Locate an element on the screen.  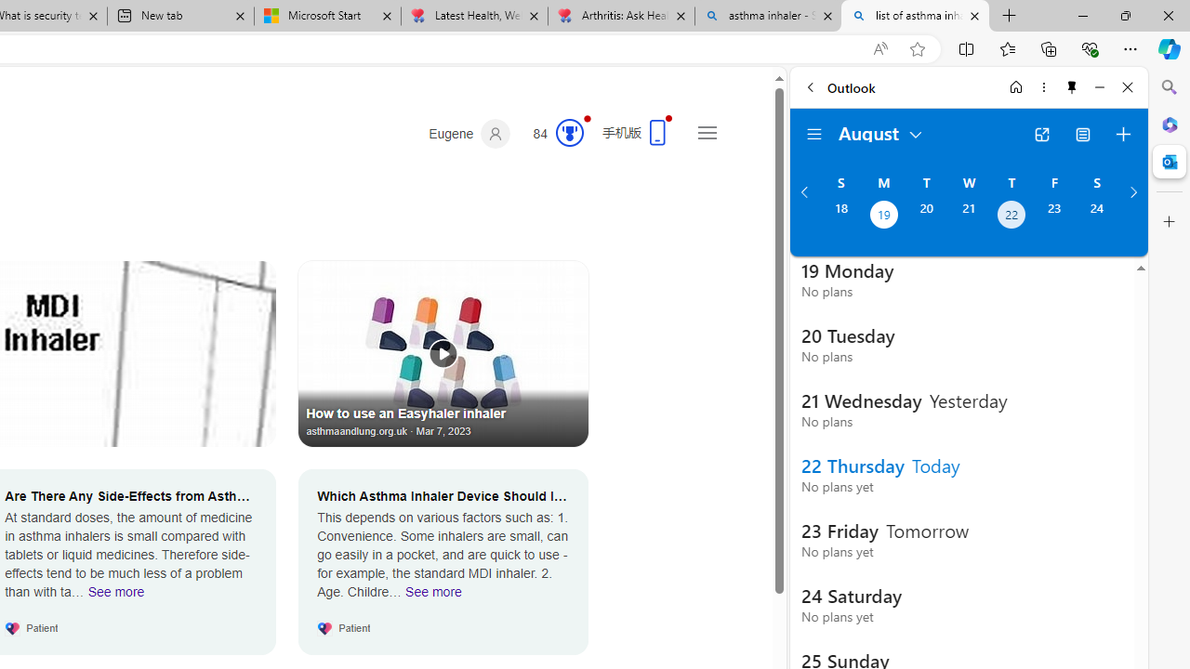
View Switcher. Current view is Agenda view is located at coordinates (1083, 134).